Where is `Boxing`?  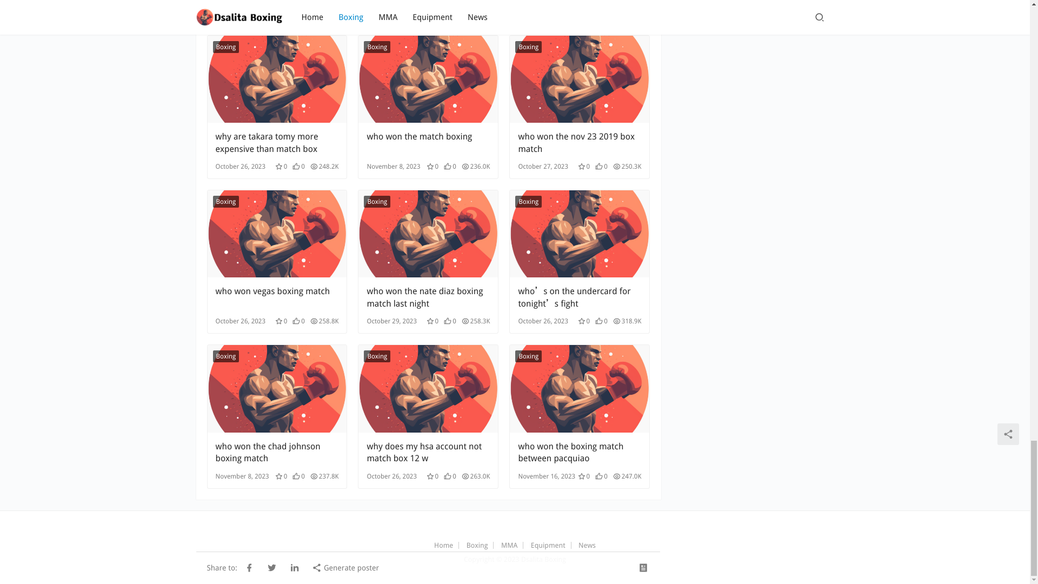
Boxing is located at coordinates (226, 47).